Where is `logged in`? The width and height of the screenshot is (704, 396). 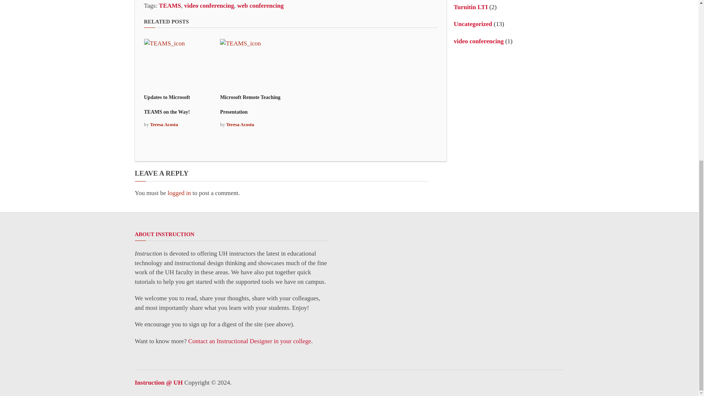 logged in is located at coordinates (179, 193).